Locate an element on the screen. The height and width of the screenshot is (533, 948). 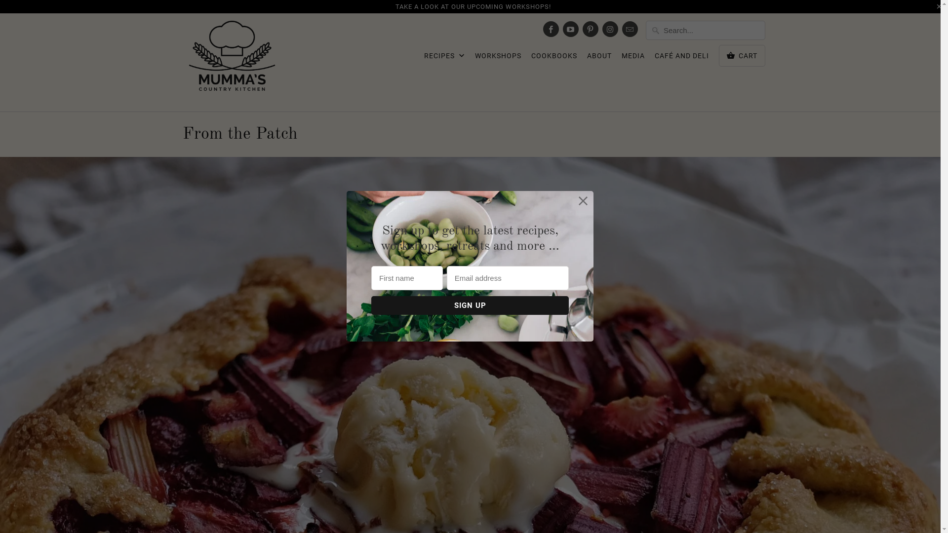
Sign Up is located at coordinates (470, 305).